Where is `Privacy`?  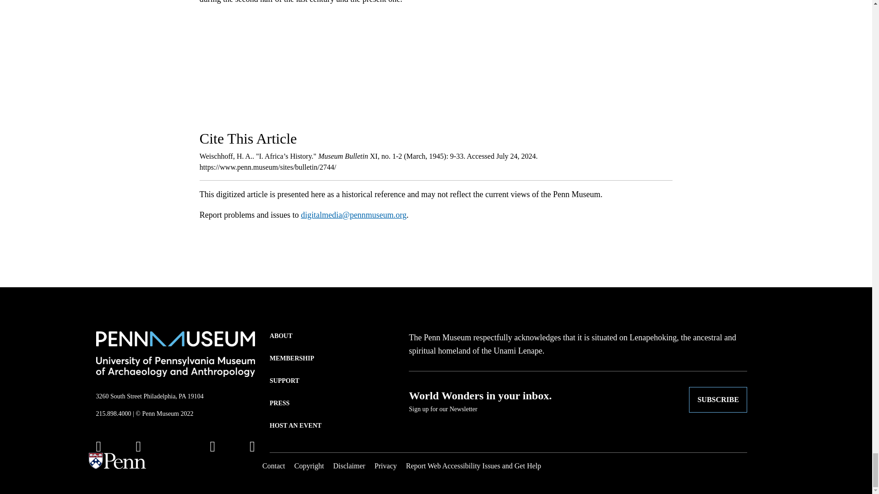
Privacy is located at coordinates (385, 466).